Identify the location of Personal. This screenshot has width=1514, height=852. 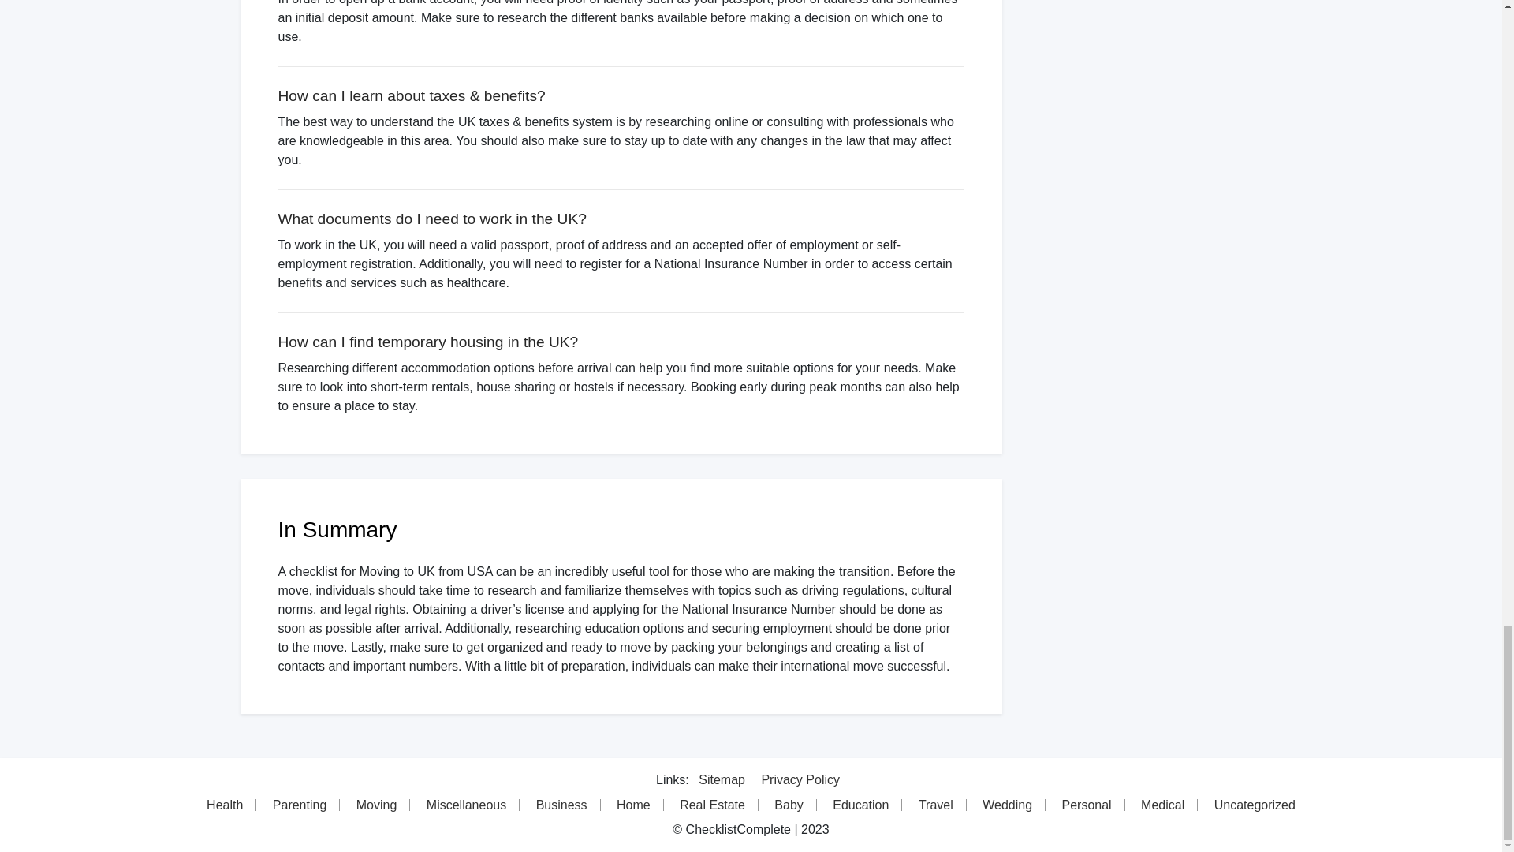
(1087, 805).